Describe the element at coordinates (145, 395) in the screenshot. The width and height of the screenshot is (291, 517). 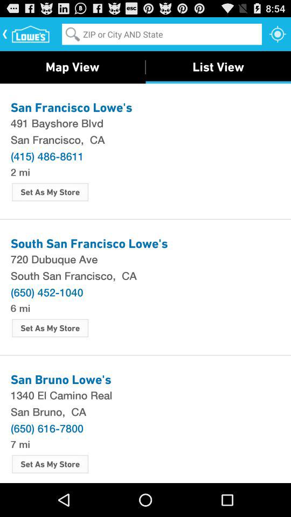
I see `open the 1340 el camino icon` at that location.